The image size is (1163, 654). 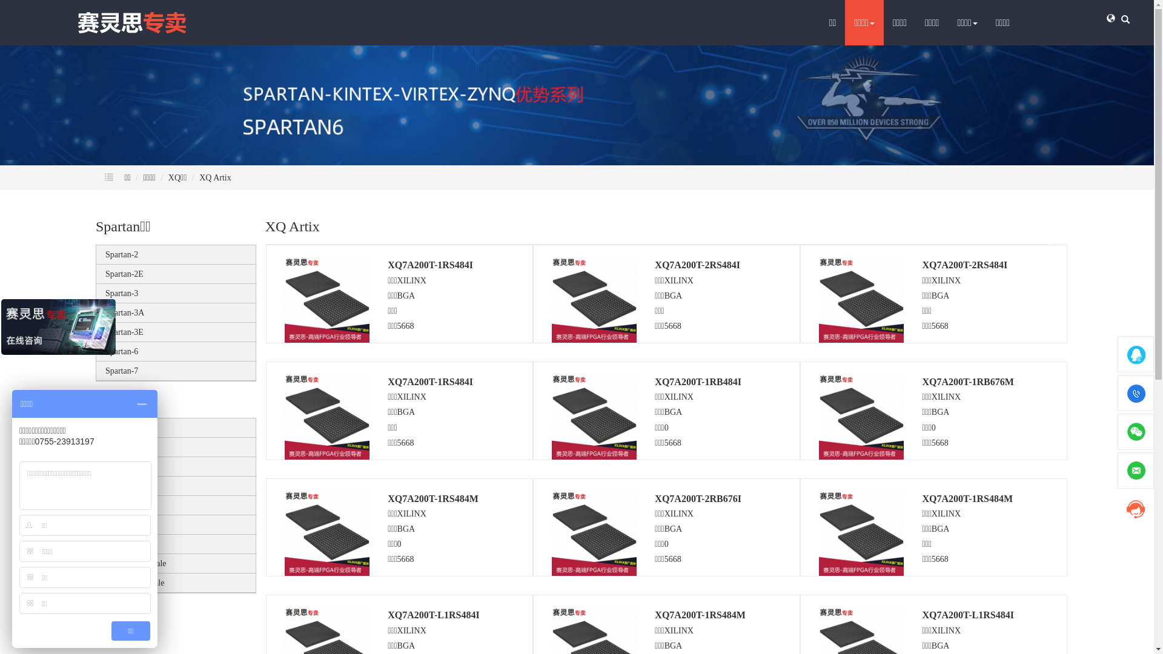 I want to click on XQ7A200T-1RB676M, so click(x=968, y=381).